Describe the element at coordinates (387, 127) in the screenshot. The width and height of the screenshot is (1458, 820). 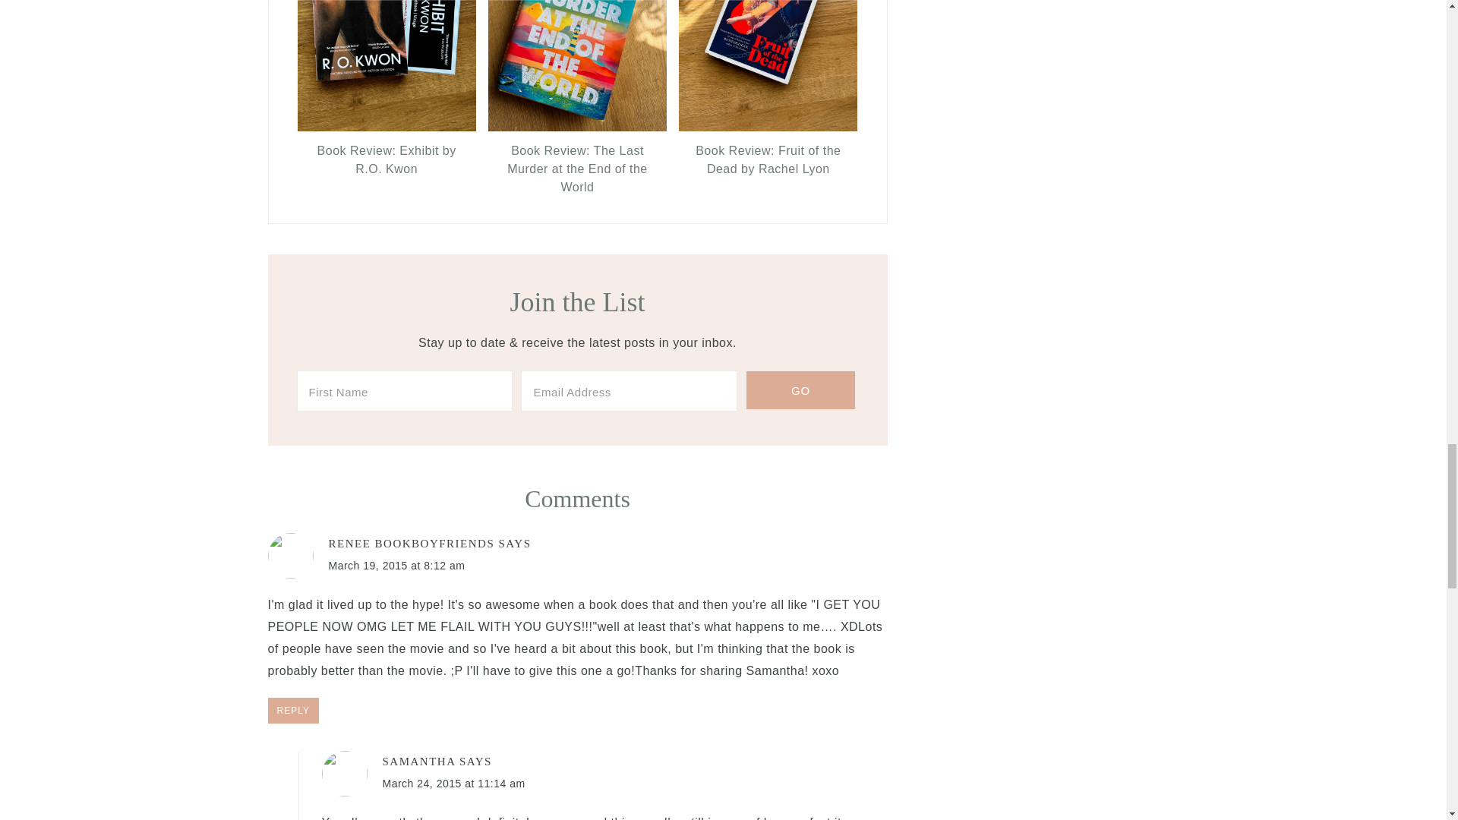
I see `Permanent Link to Book Review: Exhibit by R.O. Kwon` at that location.